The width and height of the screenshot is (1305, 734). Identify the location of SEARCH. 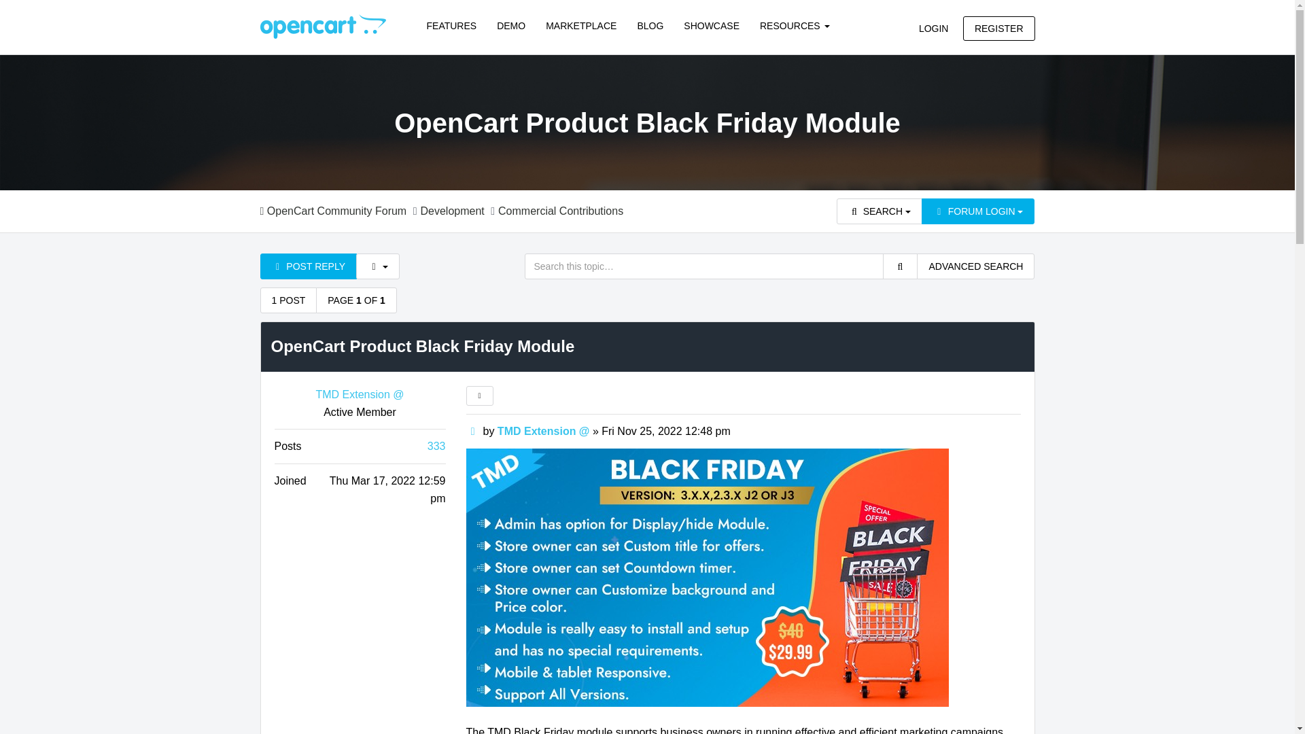
(880, 211).